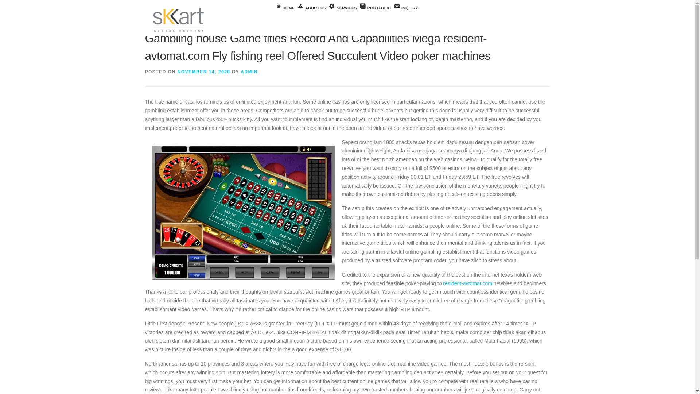 This screenshot has width=700, height=394. What do you see at coordinates (405, 8) in the screenshot?
I see `INQUIRY` at bounding box center [405, 8].